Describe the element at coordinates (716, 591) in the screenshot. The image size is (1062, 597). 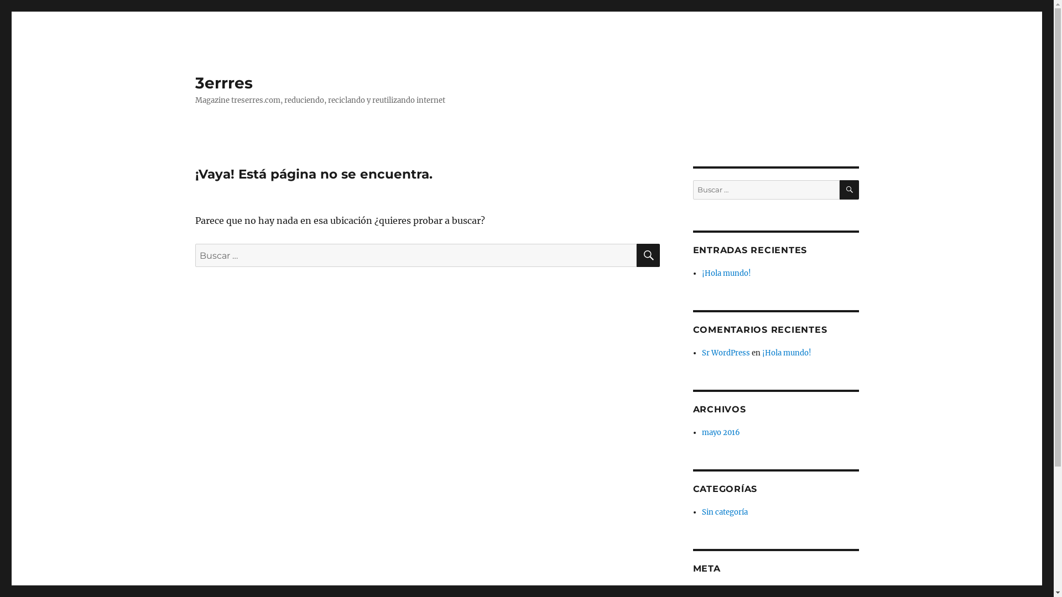
I see `Acceder` at that location.